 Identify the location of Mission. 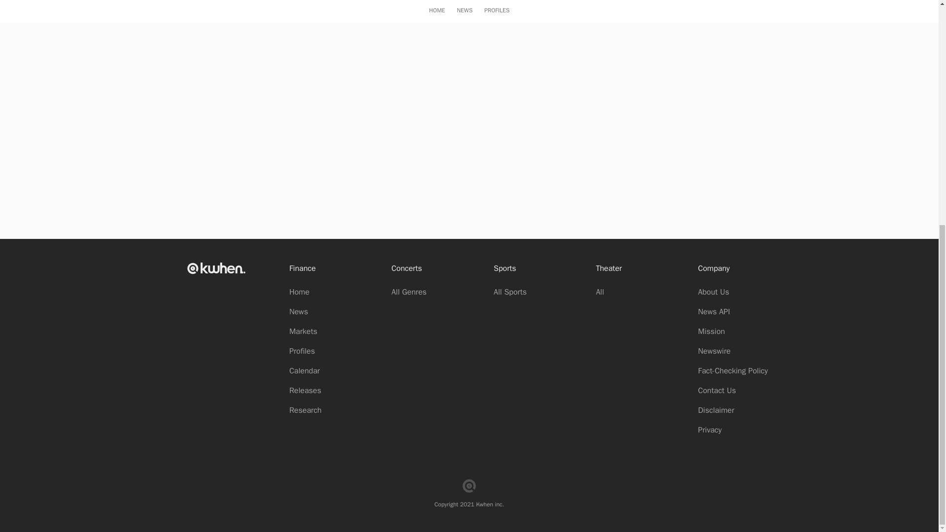
(711, 331).